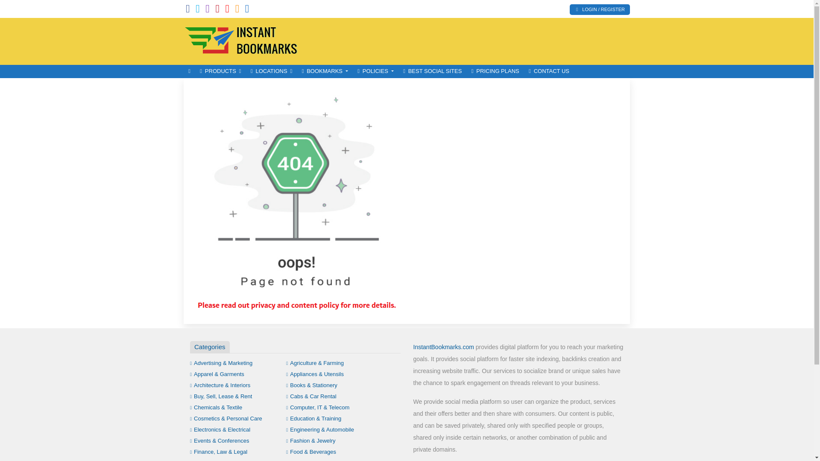 Image resolution: width=820 pixels, height=461 pixels. I want to click on LOCATIONS, so click(272, 71).